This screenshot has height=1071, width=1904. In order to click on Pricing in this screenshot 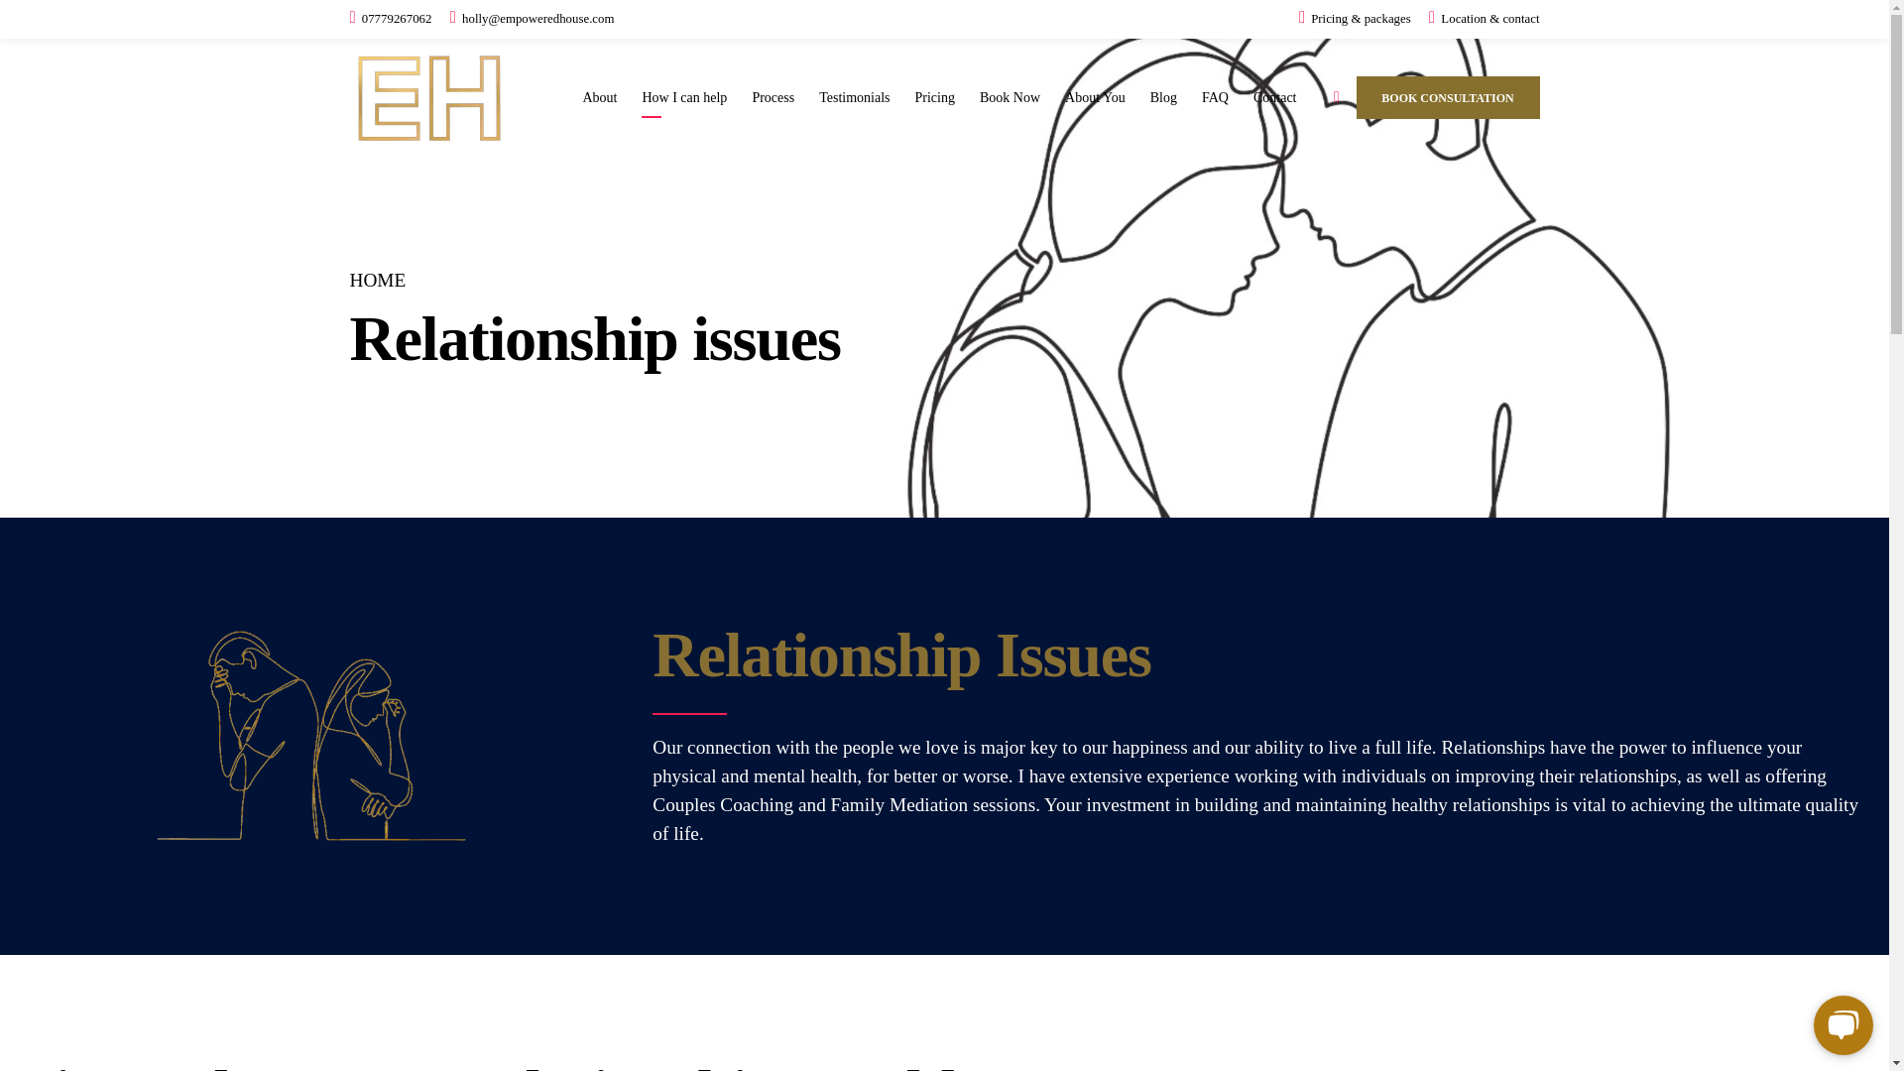, I will do `click(935, 97)`.